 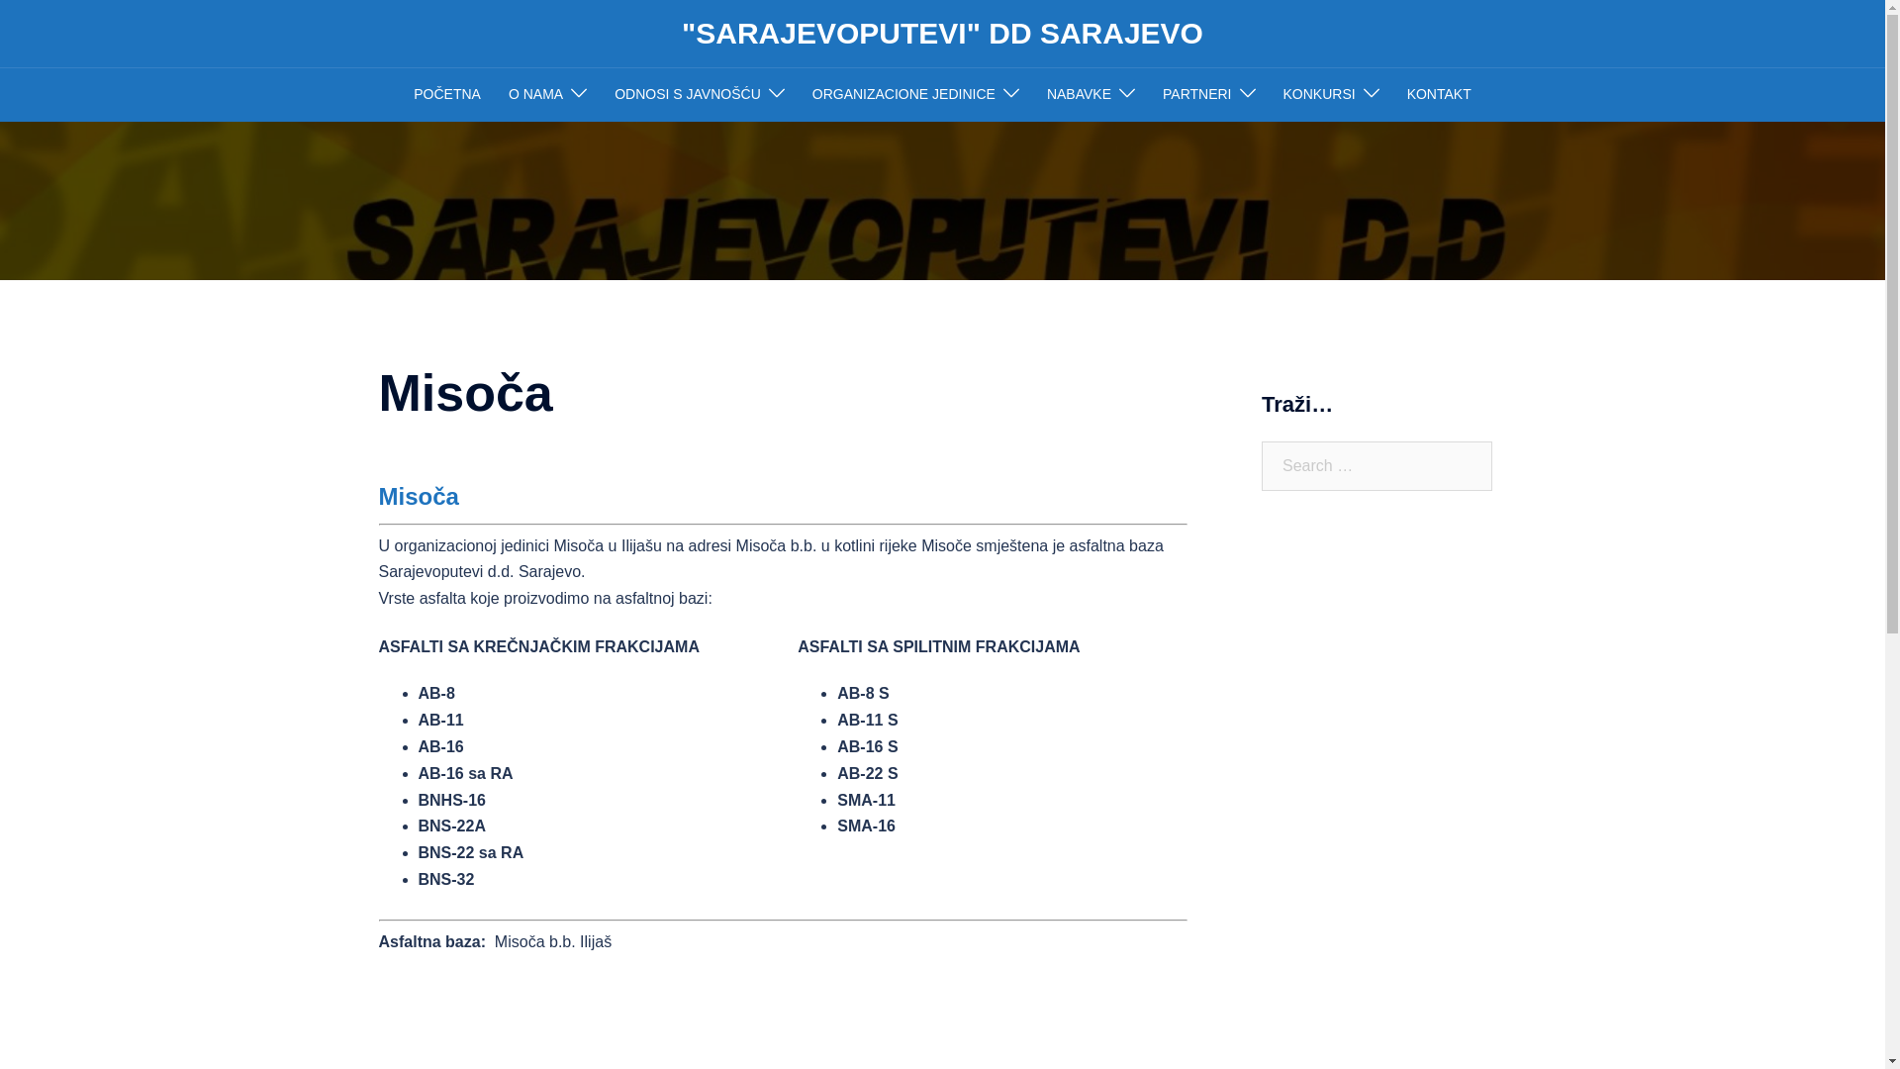 What do you see at coordinates (536, 95) in the screenshot?
I see `O NAMA` at bounding box center [536, 95].